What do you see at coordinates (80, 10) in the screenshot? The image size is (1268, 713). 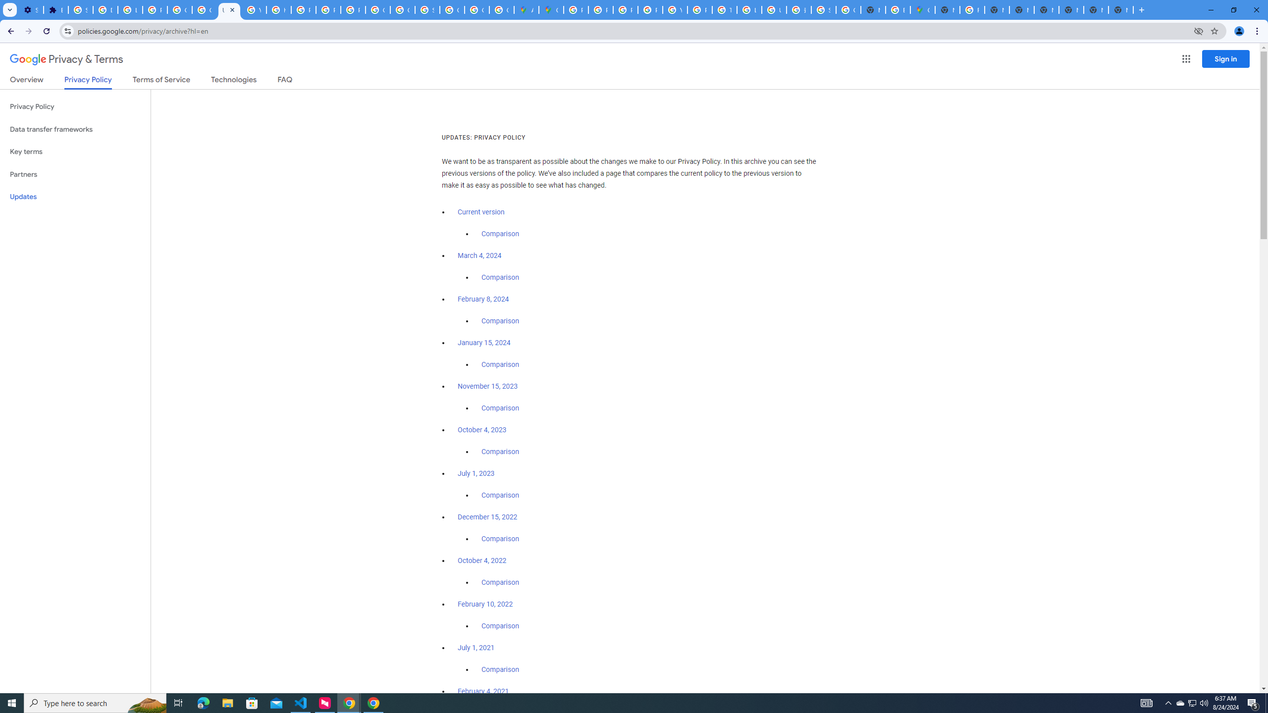 I see `Sign in - Google Accounts` at bounding box center [80, 10].